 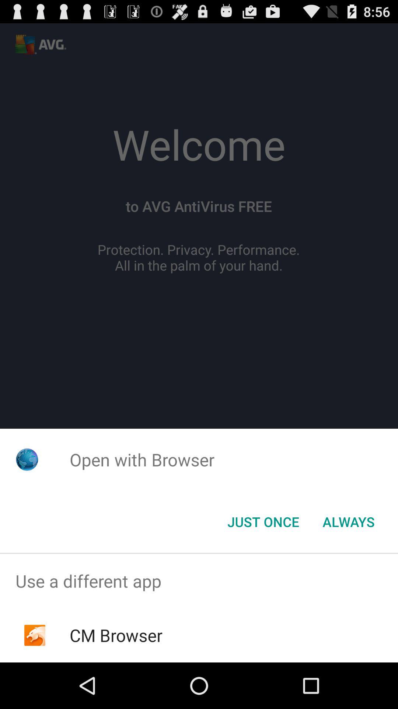 I want to click on tap the use a different, so click(x=199, y=581).